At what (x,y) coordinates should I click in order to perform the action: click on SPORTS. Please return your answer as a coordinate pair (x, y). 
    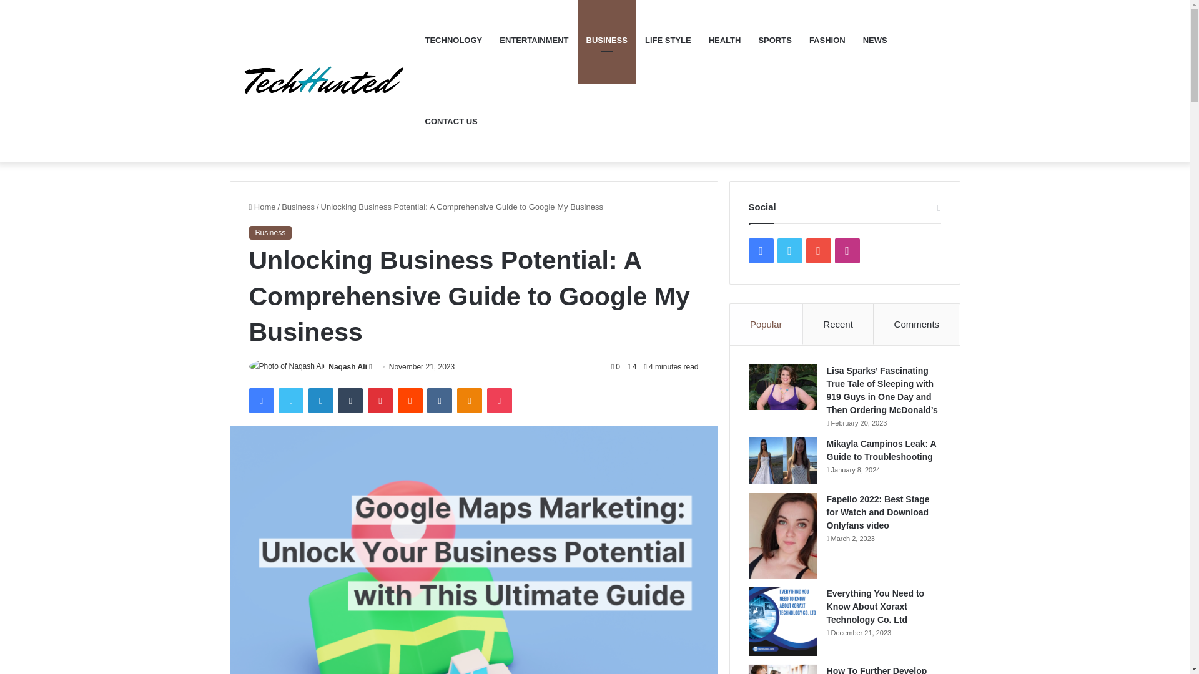
    Looking at the image, I should click on (774, 40).